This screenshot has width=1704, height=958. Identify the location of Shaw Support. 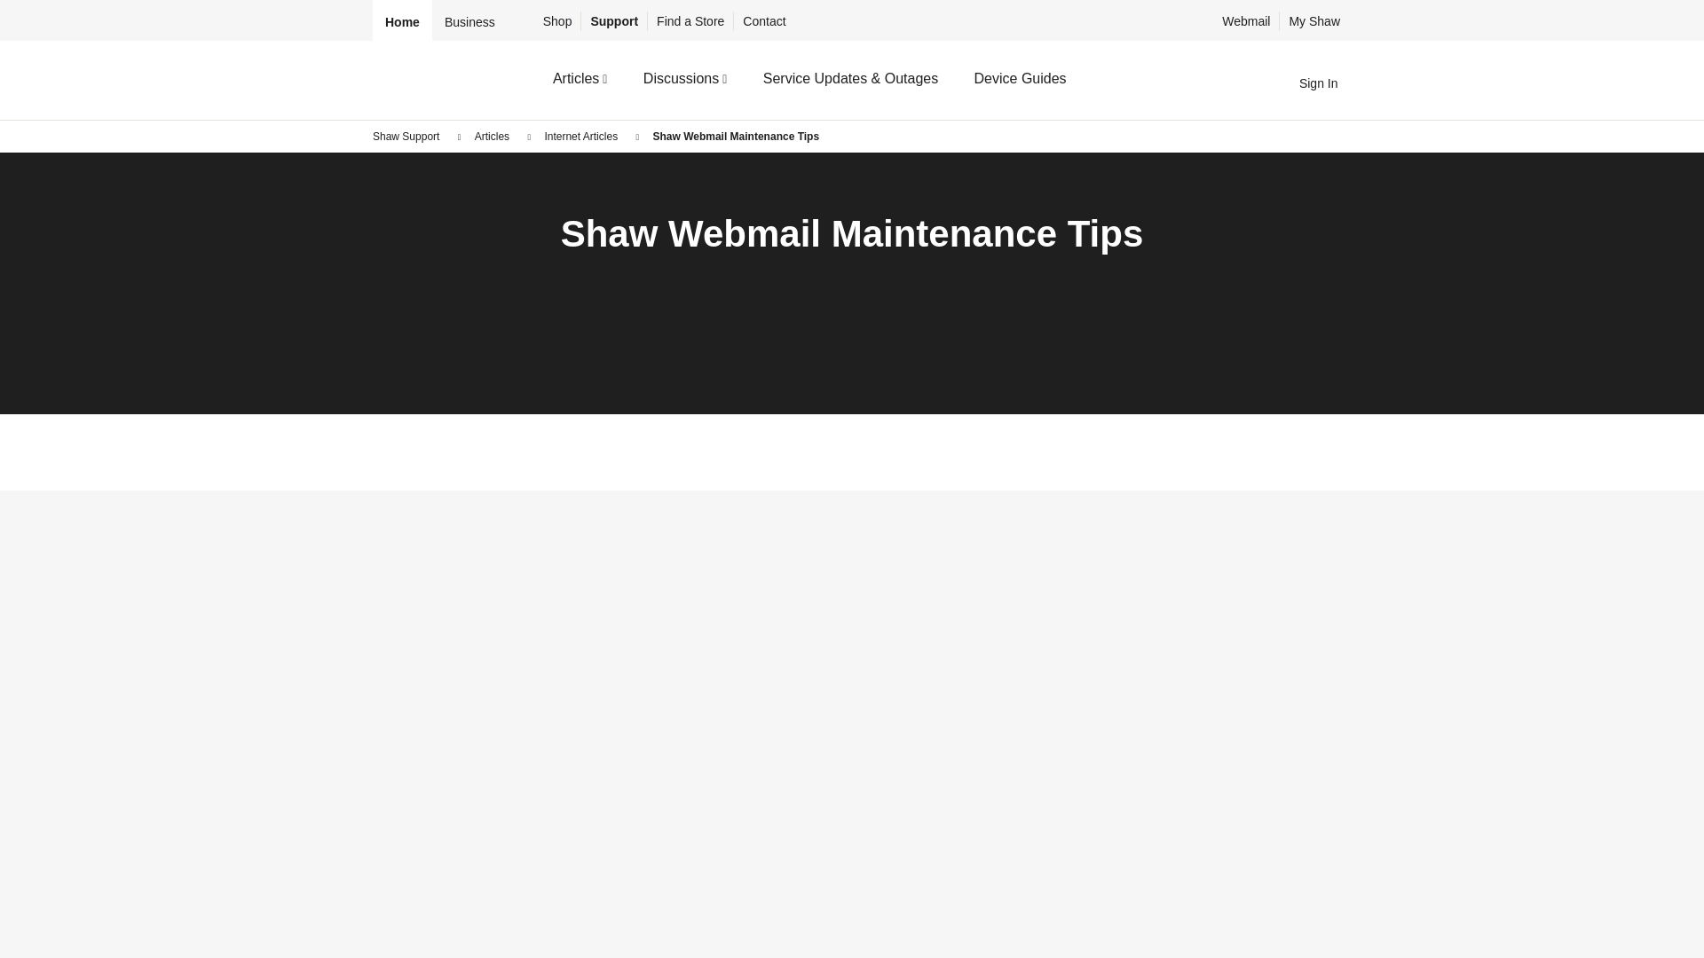
(406, 136).